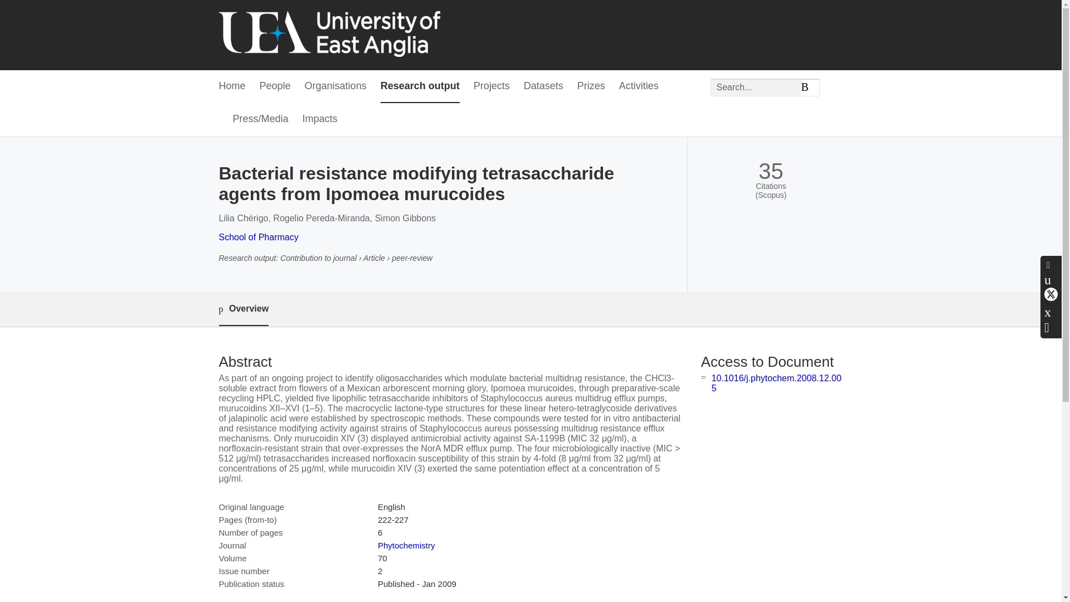 This screenshot has width=1070, height=602. What do you see at coordinates (544, 86) in the screenshot?
I see `Datasets` at bounding box center [544, 86].